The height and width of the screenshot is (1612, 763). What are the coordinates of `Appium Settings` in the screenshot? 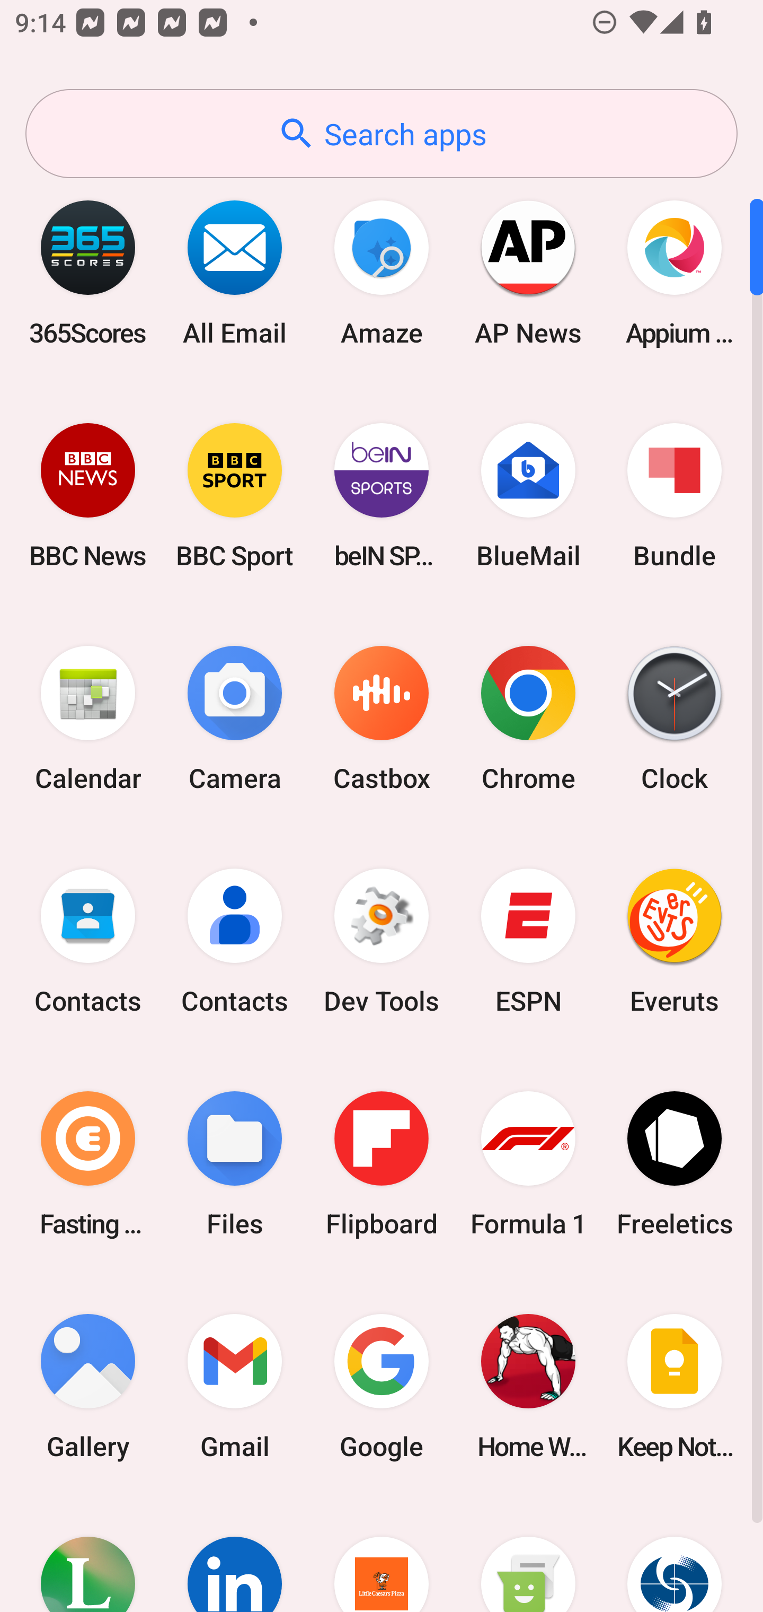 It's located at (675, 273).